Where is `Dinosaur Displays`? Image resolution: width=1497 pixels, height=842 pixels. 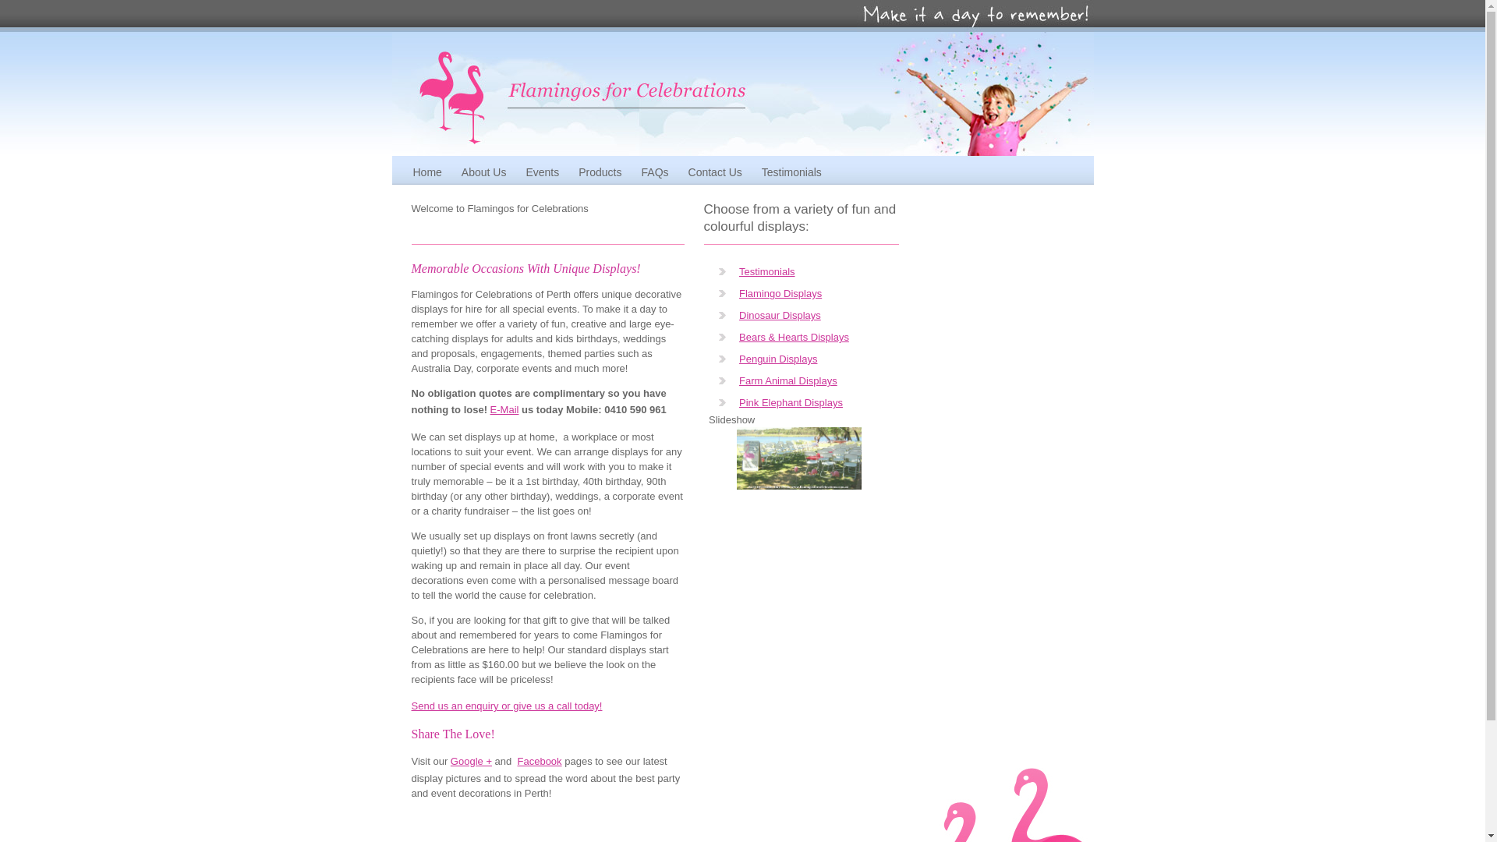
Dinosaur Displays is located at coordinates (780, 315).